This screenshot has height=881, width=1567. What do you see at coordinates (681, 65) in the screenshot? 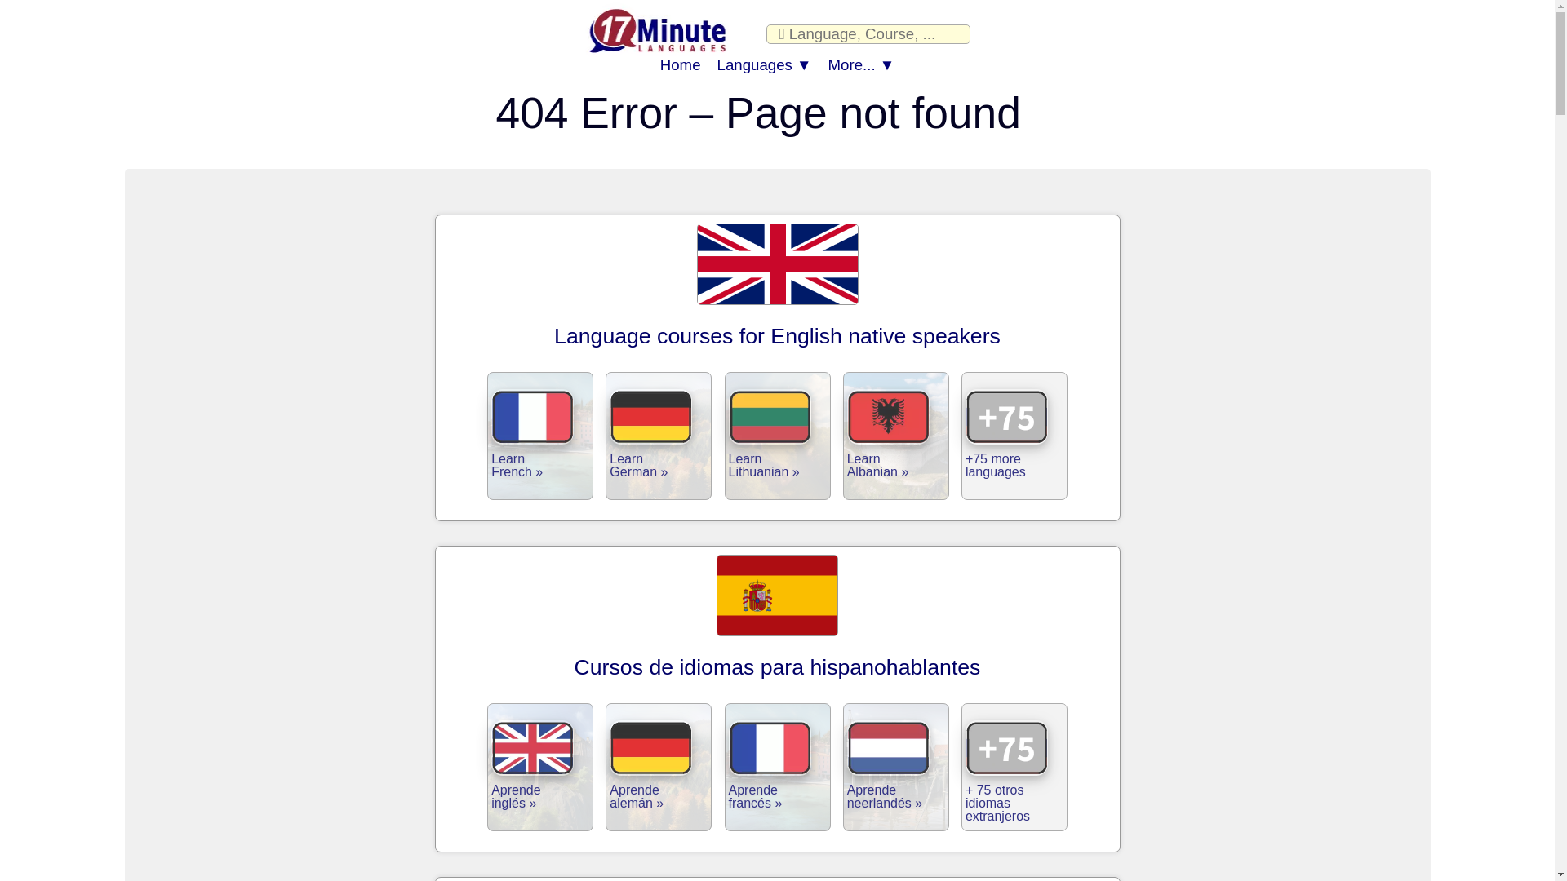
I see `Home` at bounding box center [681, 65].